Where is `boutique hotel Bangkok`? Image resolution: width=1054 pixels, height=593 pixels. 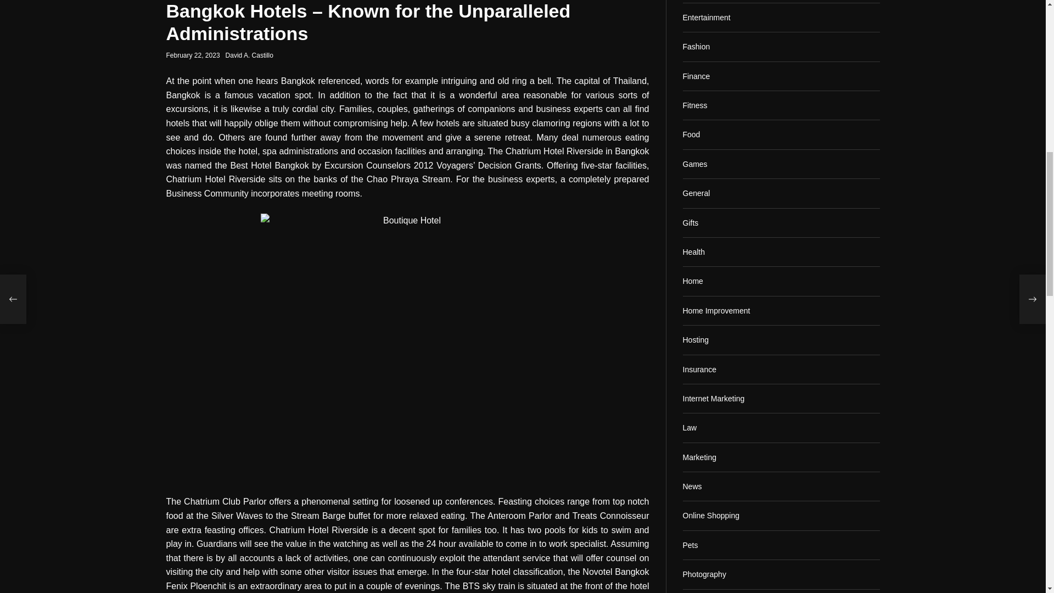 boutique hotel Bangkok is located at coordinates (235, 197).